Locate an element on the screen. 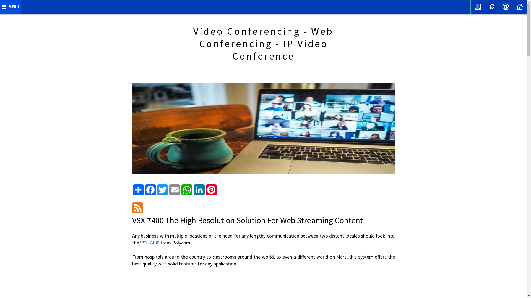 This screenshot has height=298, width=531. Email is located at coordinates (175, 190).